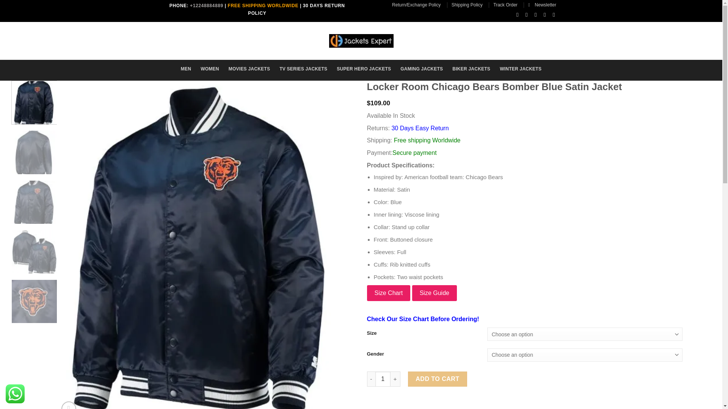  I want to click on TV SERIES JACKETS, so click(303, 69).